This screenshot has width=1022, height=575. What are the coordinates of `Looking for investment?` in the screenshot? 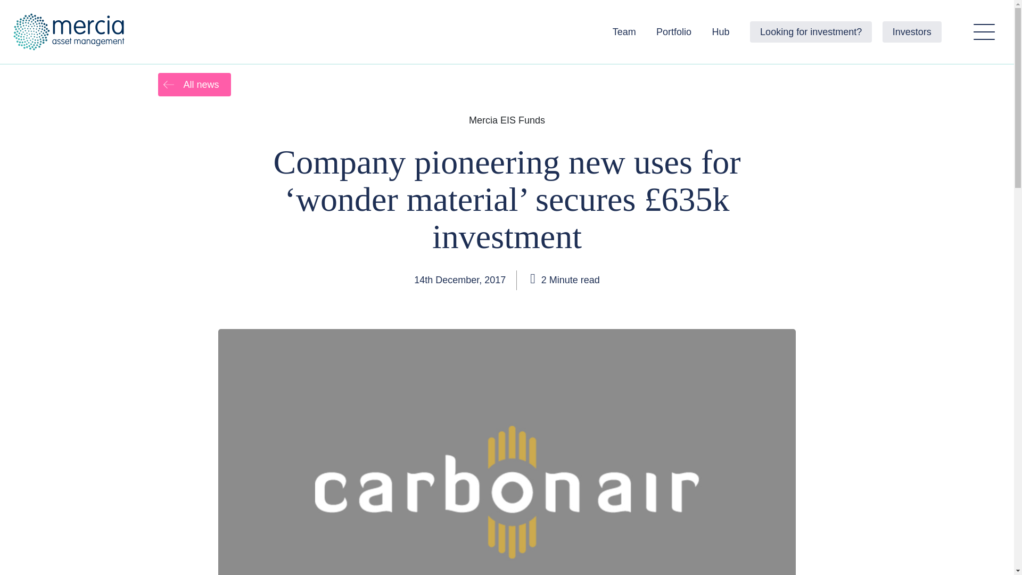 It's located at (811, 31).